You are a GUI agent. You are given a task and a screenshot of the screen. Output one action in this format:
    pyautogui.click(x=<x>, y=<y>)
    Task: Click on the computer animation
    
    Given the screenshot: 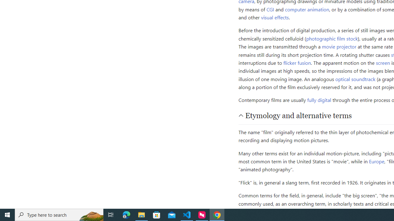 What is the action you would take?
    pyautogui.click(x=307, y=9)
    